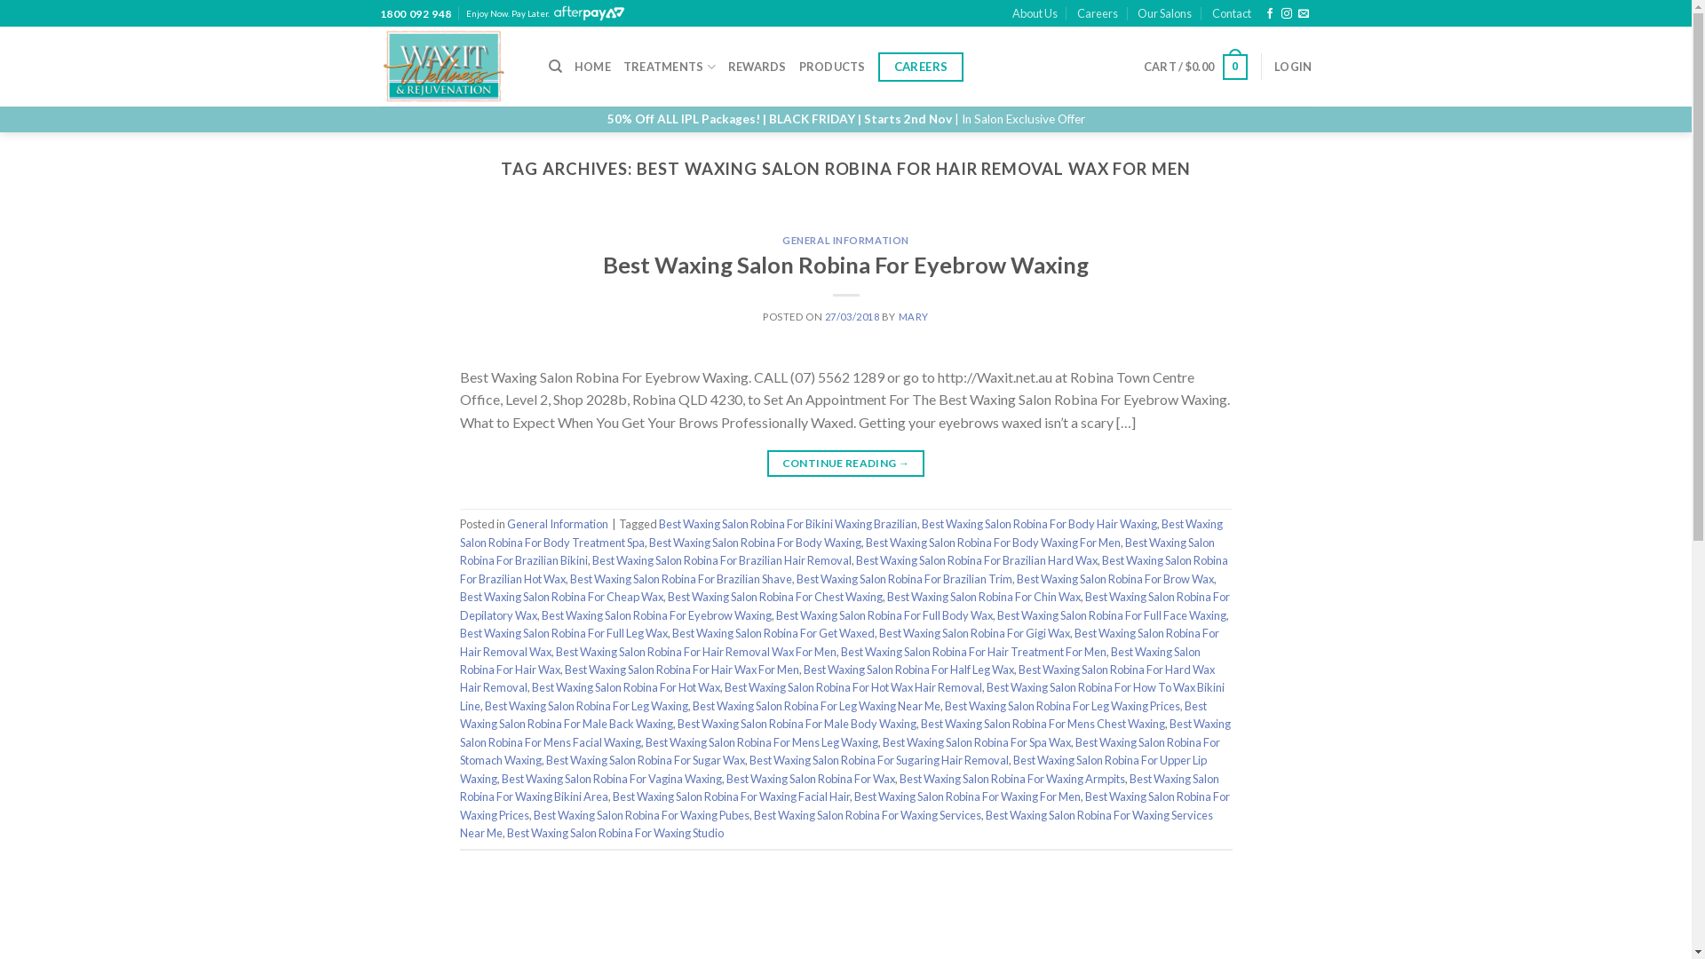  I want to click on Best Waxing Salon Robina For Leg Waxing Near Me, so click(817, 706).